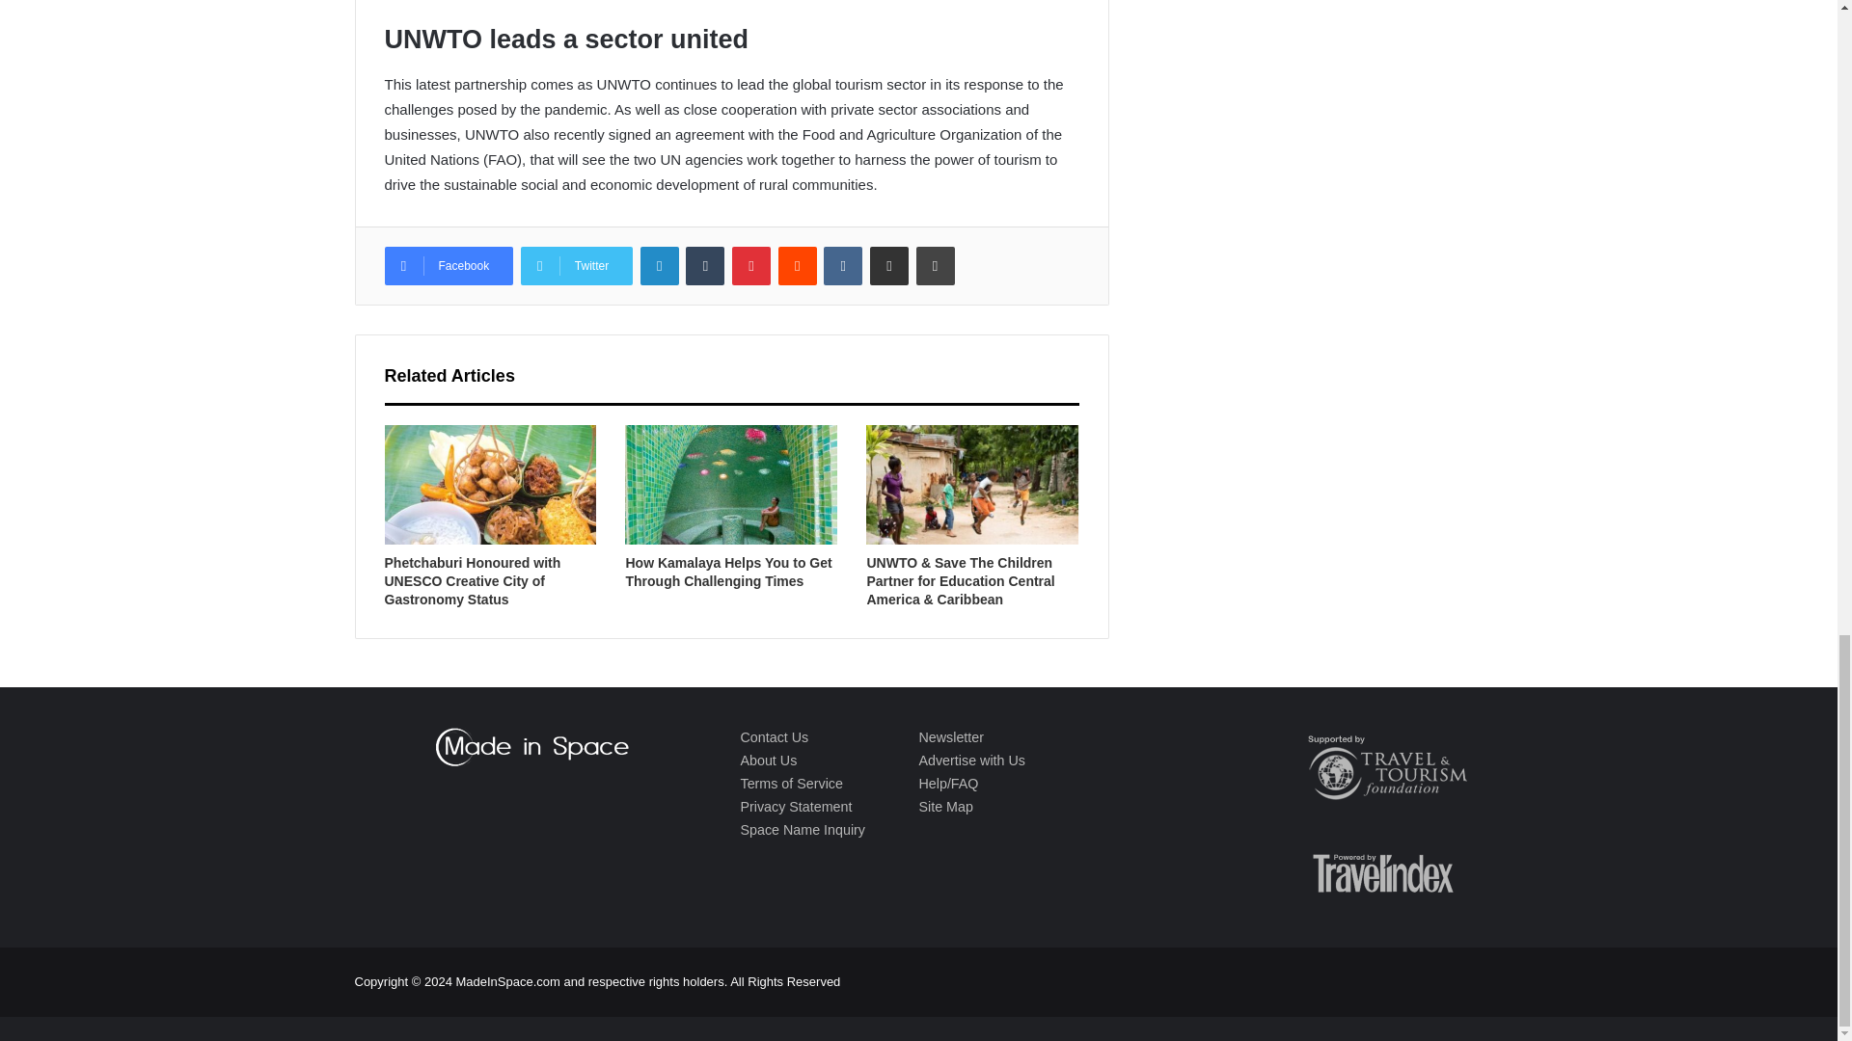  What do you see at coordinates (728, 572) in the screenshot?
I see `How Kamalaya Helps You to Get Through Challenging Times` at bounding box center [728, 572].